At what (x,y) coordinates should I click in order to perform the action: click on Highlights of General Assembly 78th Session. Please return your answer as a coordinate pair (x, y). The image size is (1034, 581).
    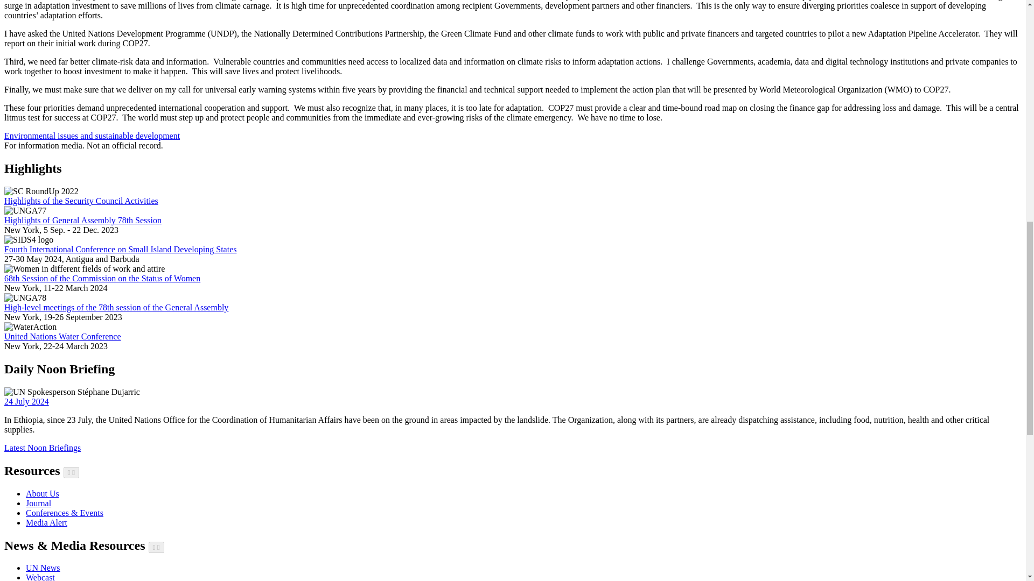
    Looking at the image, I should click on (82, 219).